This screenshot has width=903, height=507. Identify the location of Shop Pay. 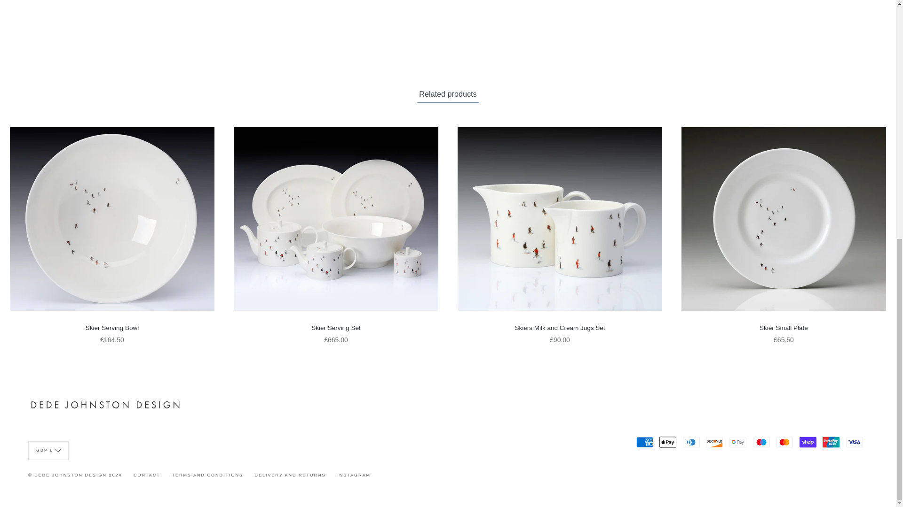
(808, 442).